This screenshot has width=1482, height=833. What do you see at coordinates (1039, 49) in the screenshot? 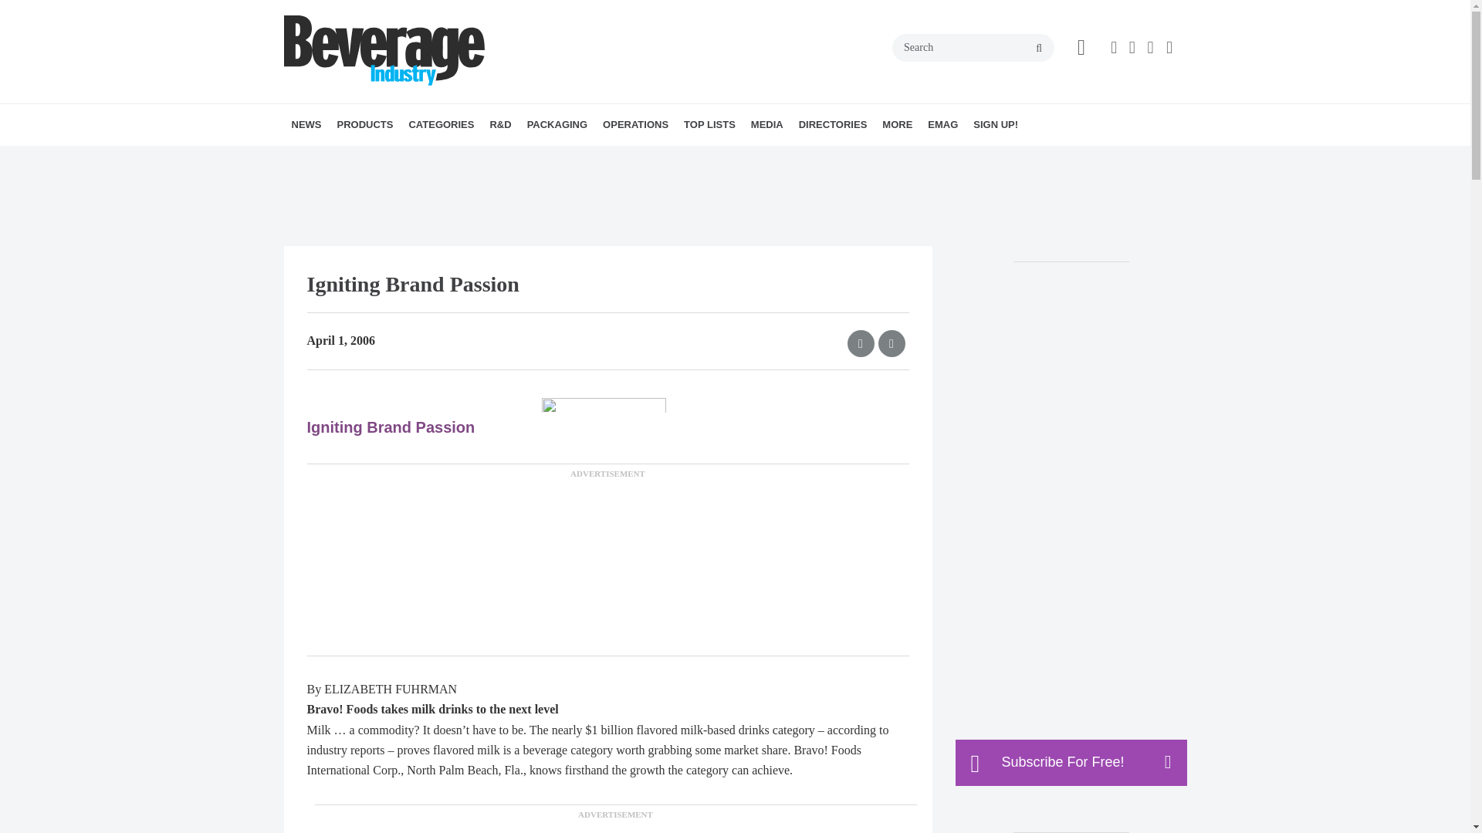
I see `search` at bounding box center [1039, 49].